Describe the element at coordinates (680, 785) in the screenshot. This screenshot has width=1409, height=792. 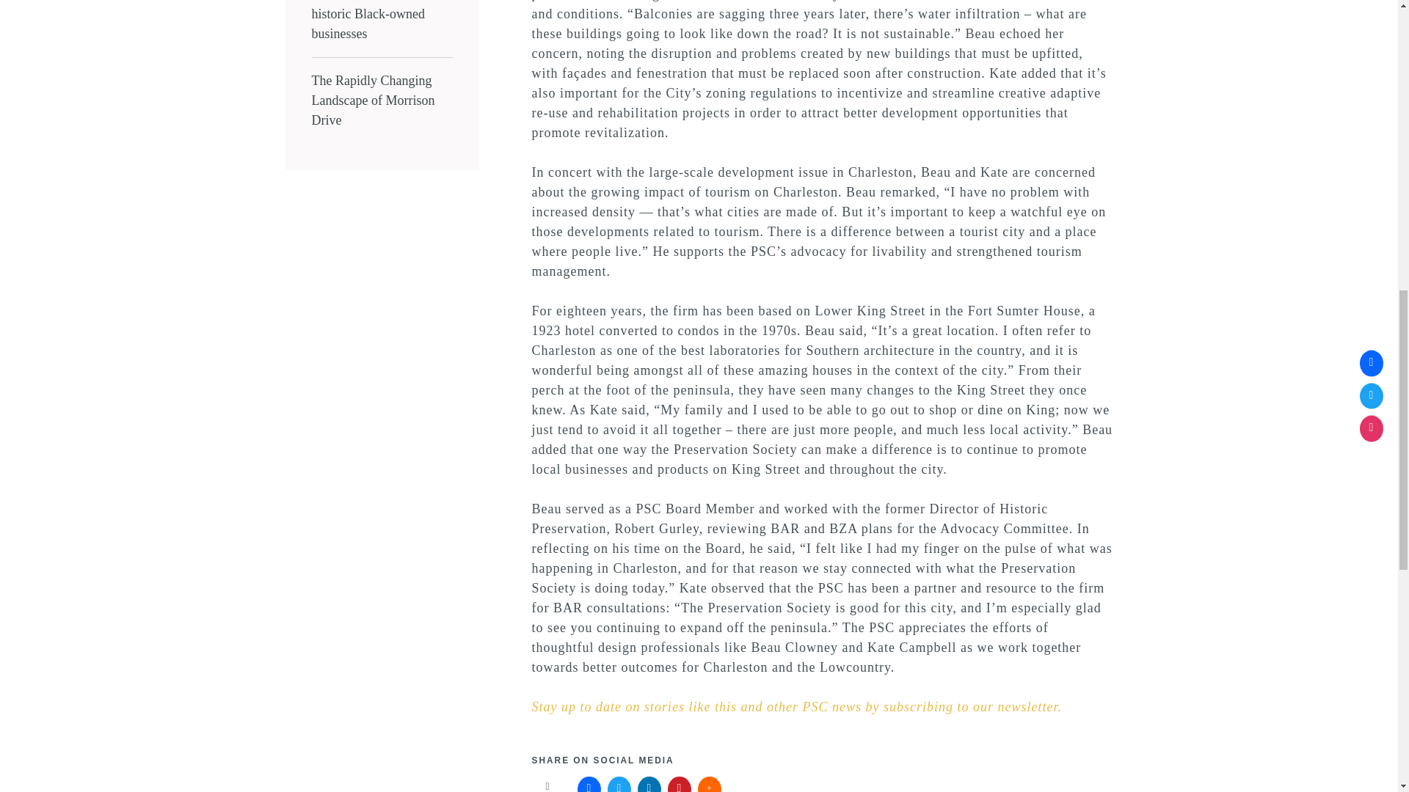
I see `Submit this to Pinterest` at that location.